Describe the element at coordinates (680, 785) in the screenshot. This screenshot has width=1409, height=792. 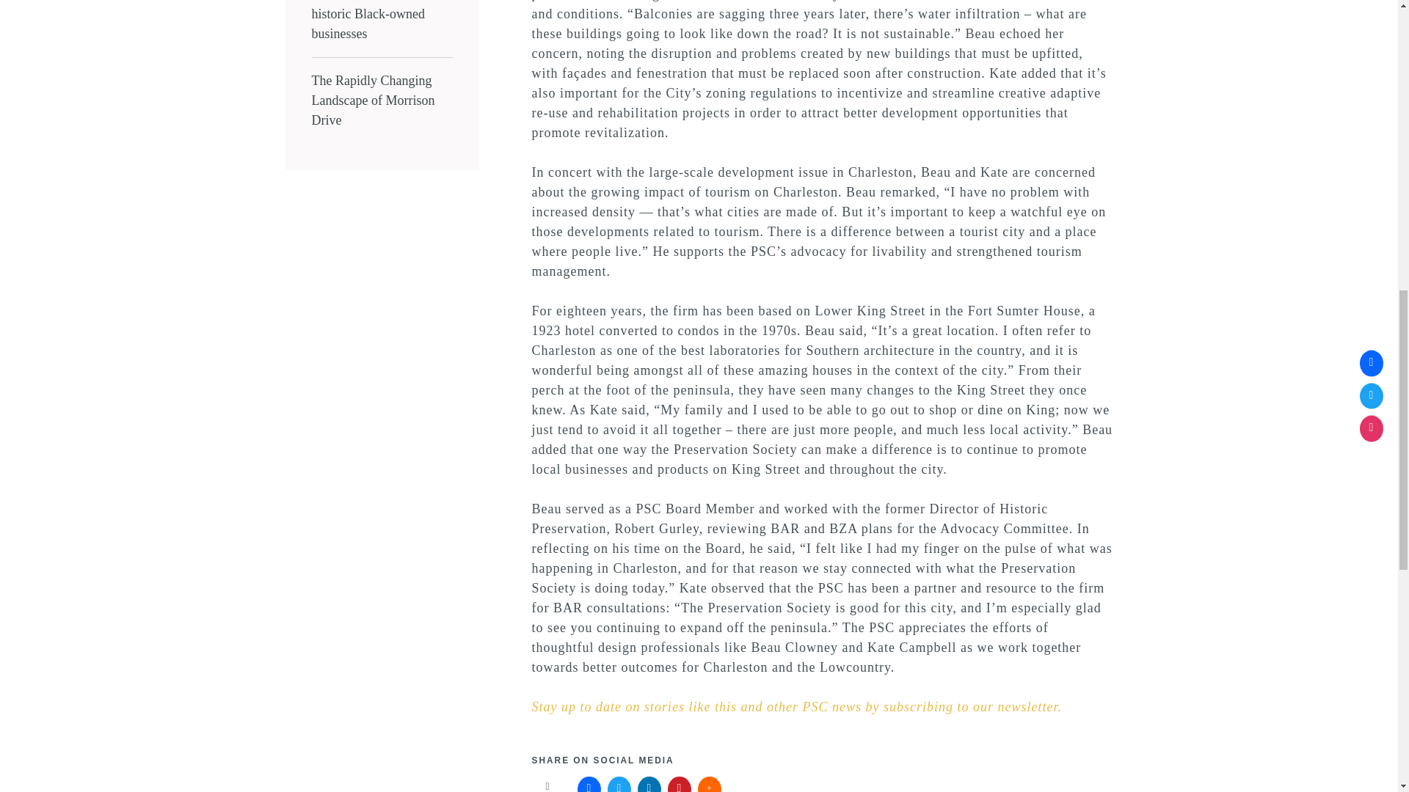
I see `Submit this to Pinterest` at that location.